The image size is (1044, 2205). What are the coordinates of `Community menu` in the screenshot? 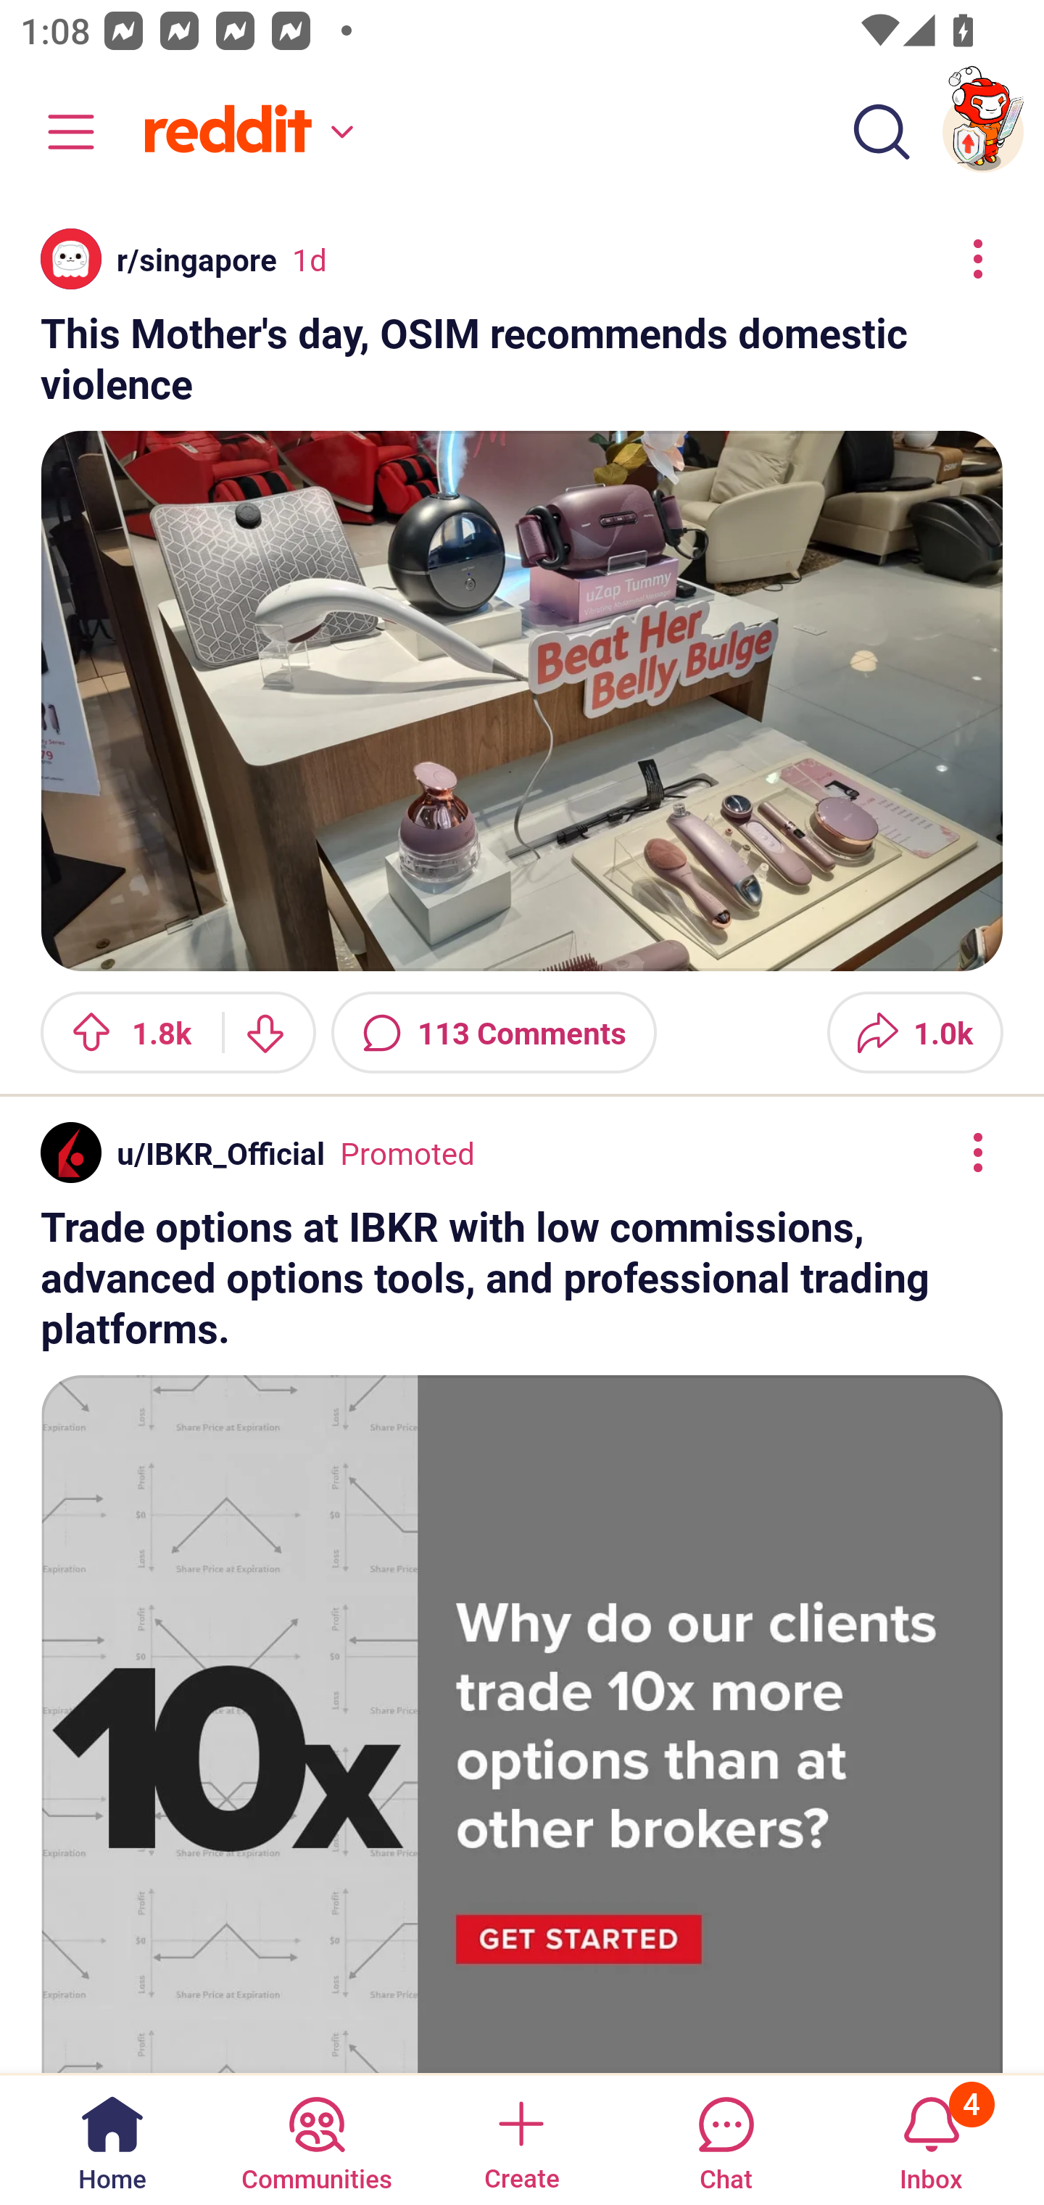 It's located at (58, 132).